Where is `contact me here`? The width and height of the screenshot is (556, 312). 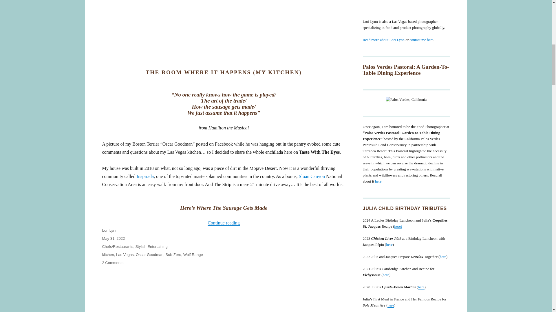
contact me here is located at coordinates (421, 39).